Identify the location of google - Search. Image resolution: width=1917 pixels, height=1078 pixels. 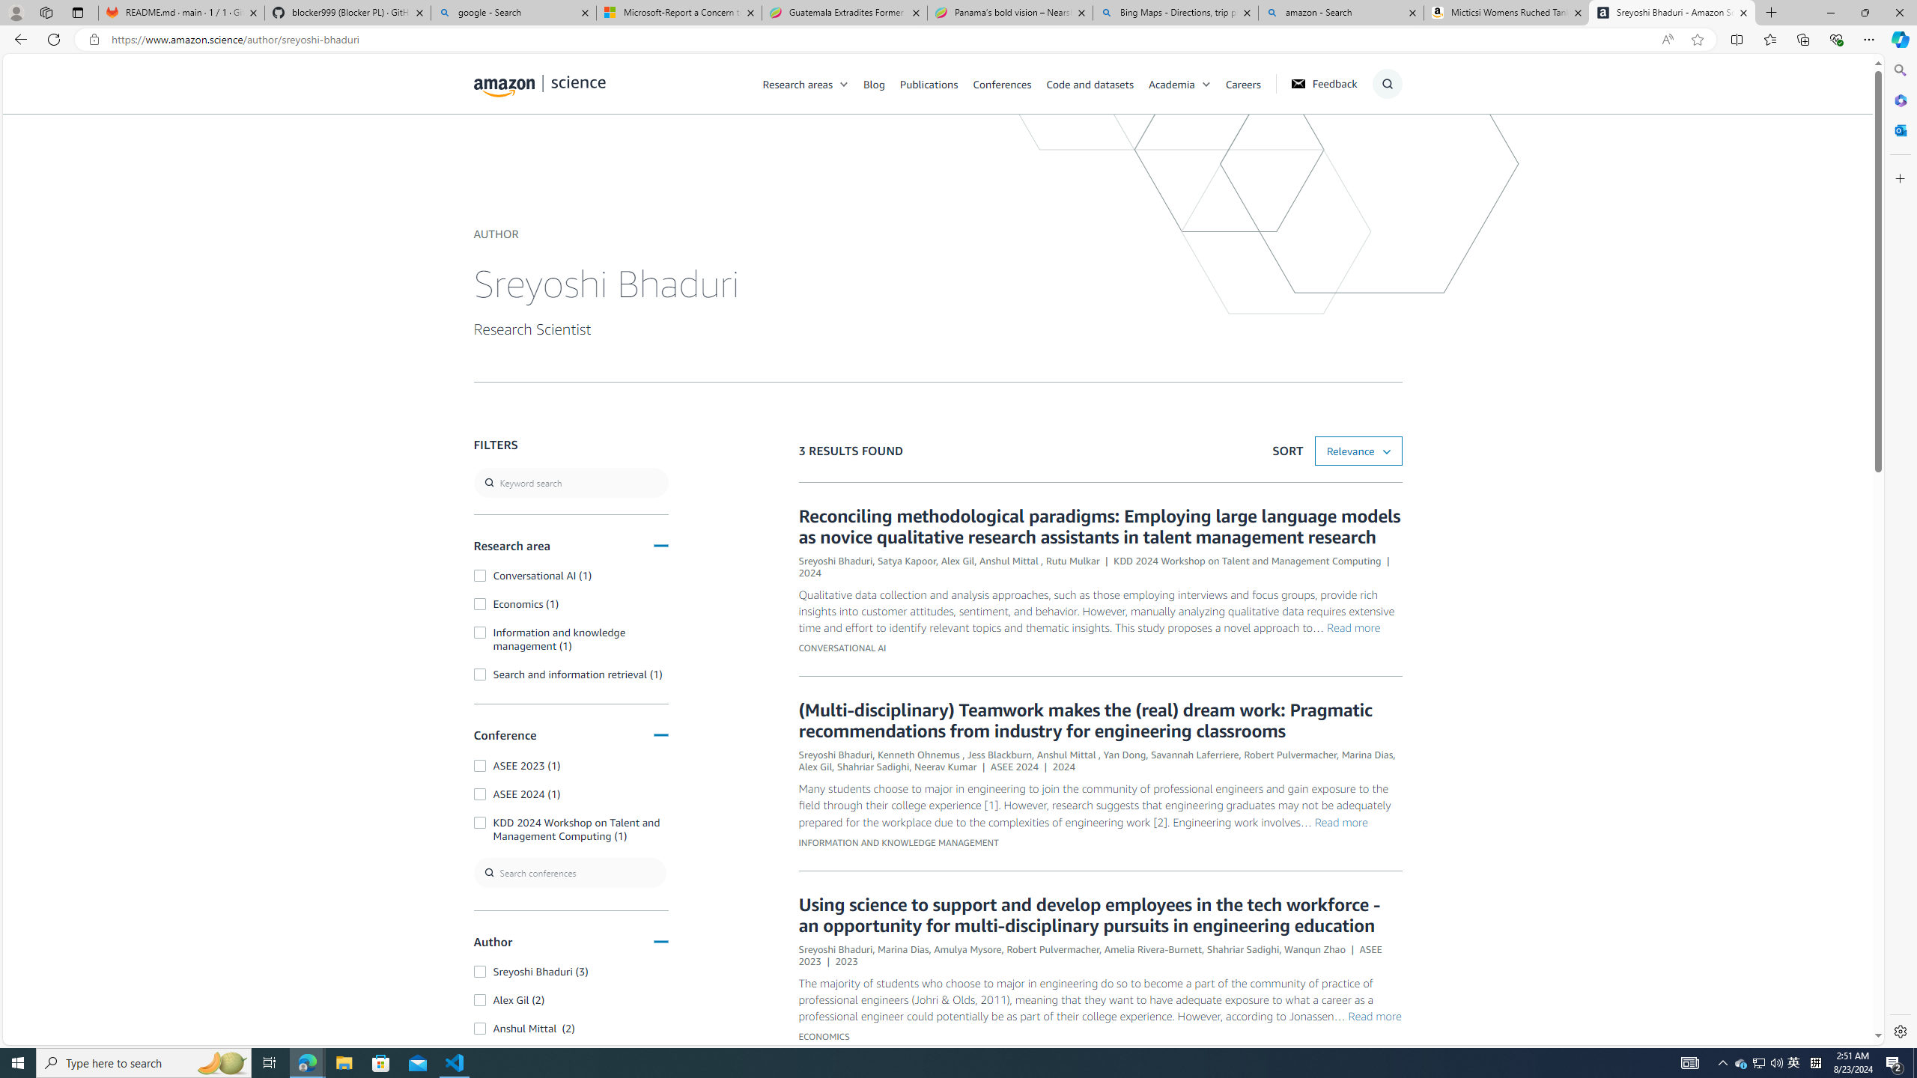
(512, 13).